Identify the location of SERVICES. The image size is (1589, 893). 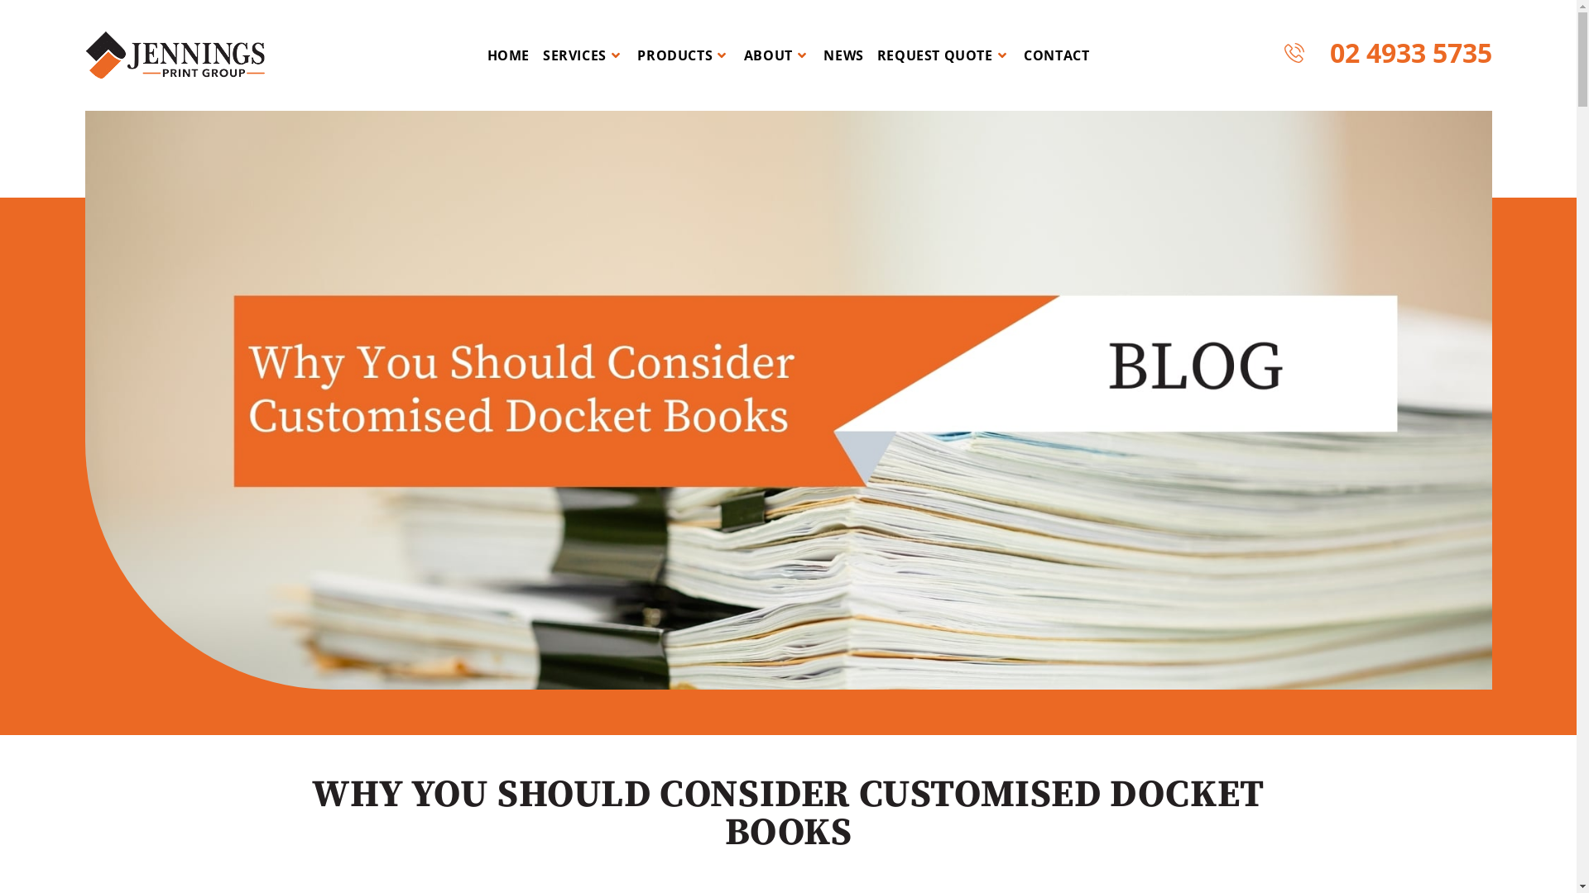
(583, 55).